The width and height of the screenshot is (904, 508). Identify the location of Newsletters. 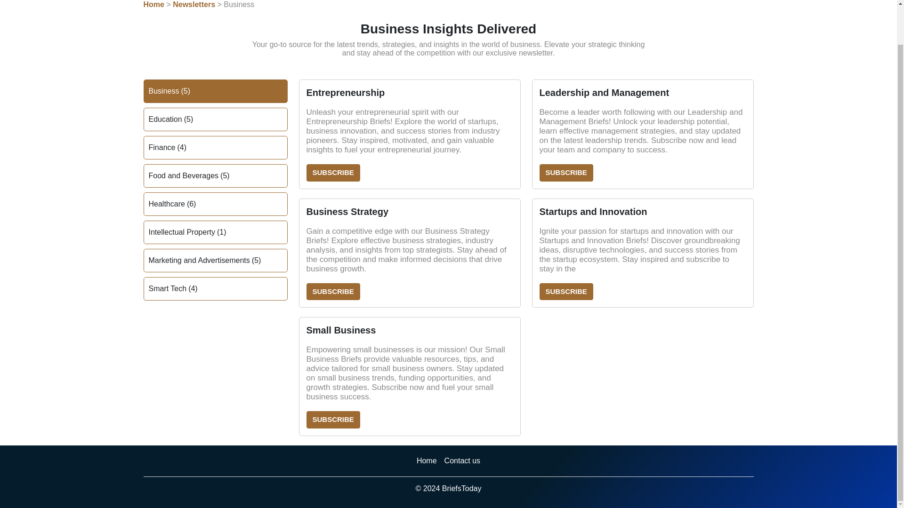
(194, 5).